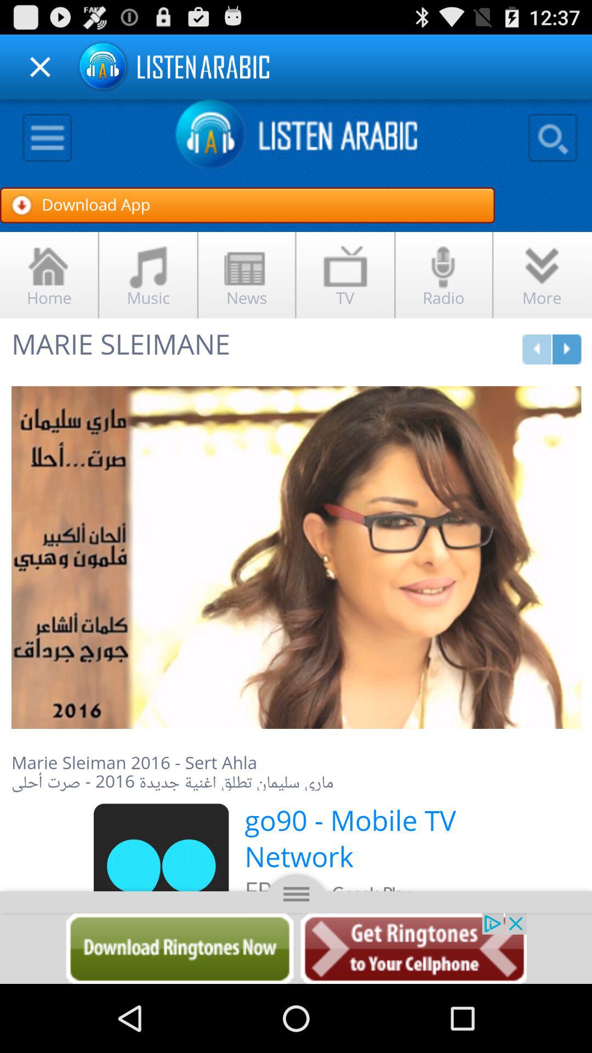 Image resolution: width=592 pixels, height=1053 pixels. I want to click on close, so click(41, 67).